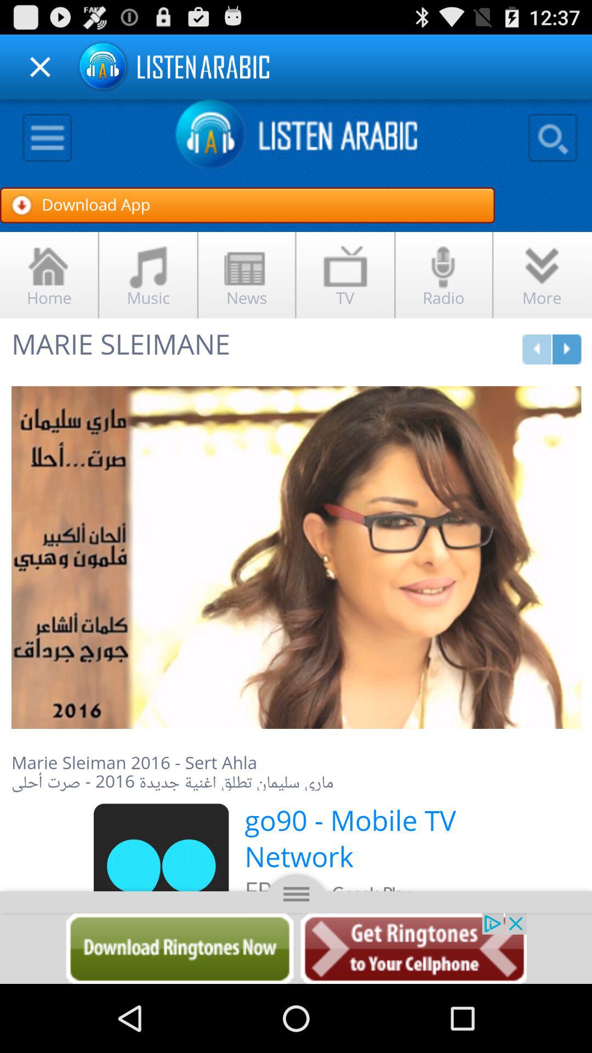 Image resolution: width=592 pixels, height=1053 pixels. I want to click on close, so click(41, 67).